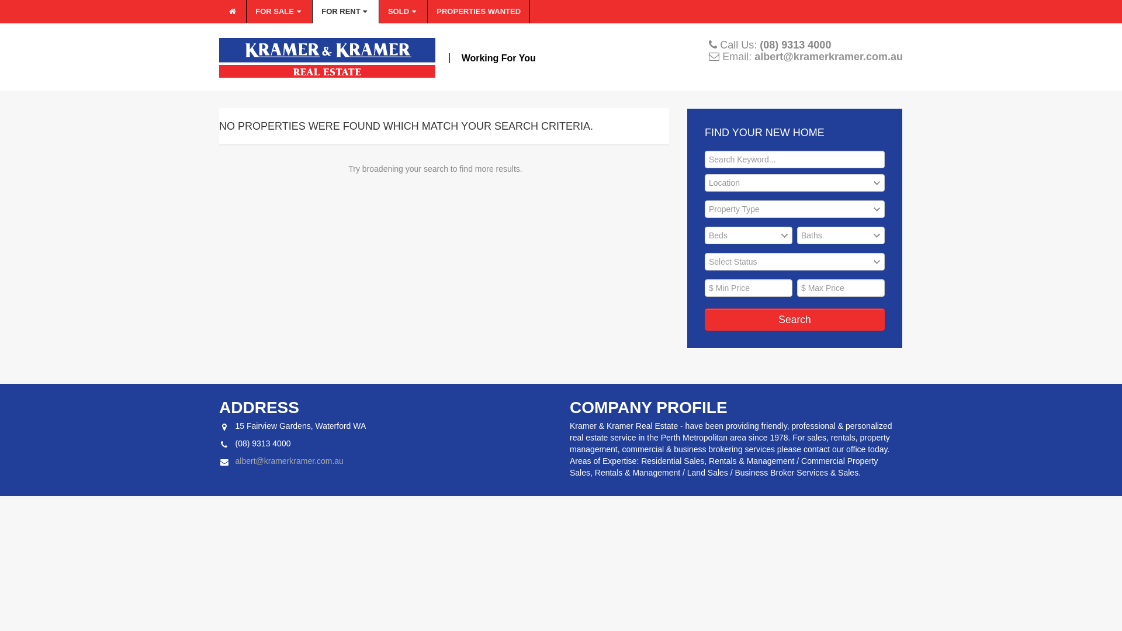 Image resolution: width=1122 pixels, height=631 pixels. I want to click on FOR SALE, so click(279, 12).